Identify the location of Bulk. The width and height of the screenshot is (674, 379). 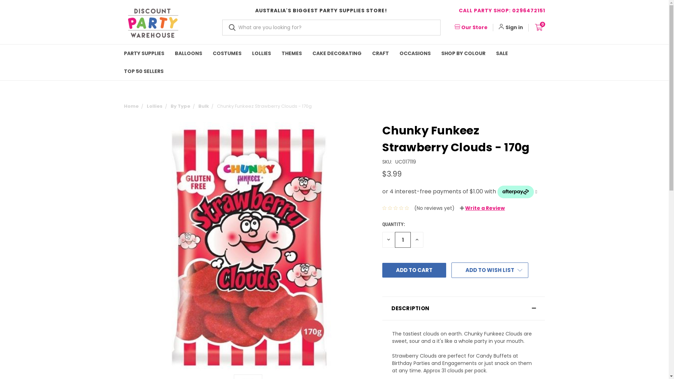
(203, 106).